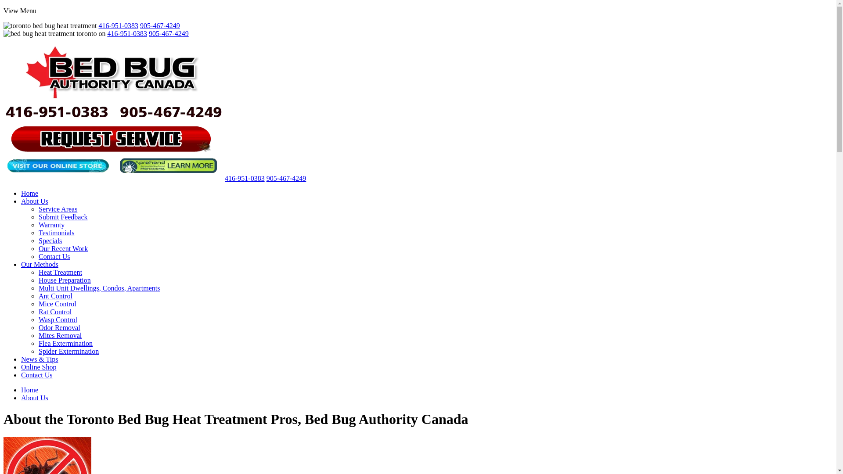 The image size is (843, 474). I want to click on House Preparation, so click(65, 280).